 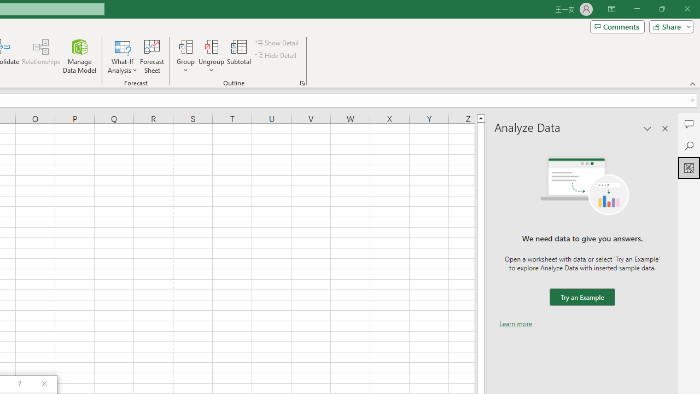 What do you see at coordinates (152, 56) in the screenshot?
I see `Forecast Sheet` at bounding box center [152, 56].